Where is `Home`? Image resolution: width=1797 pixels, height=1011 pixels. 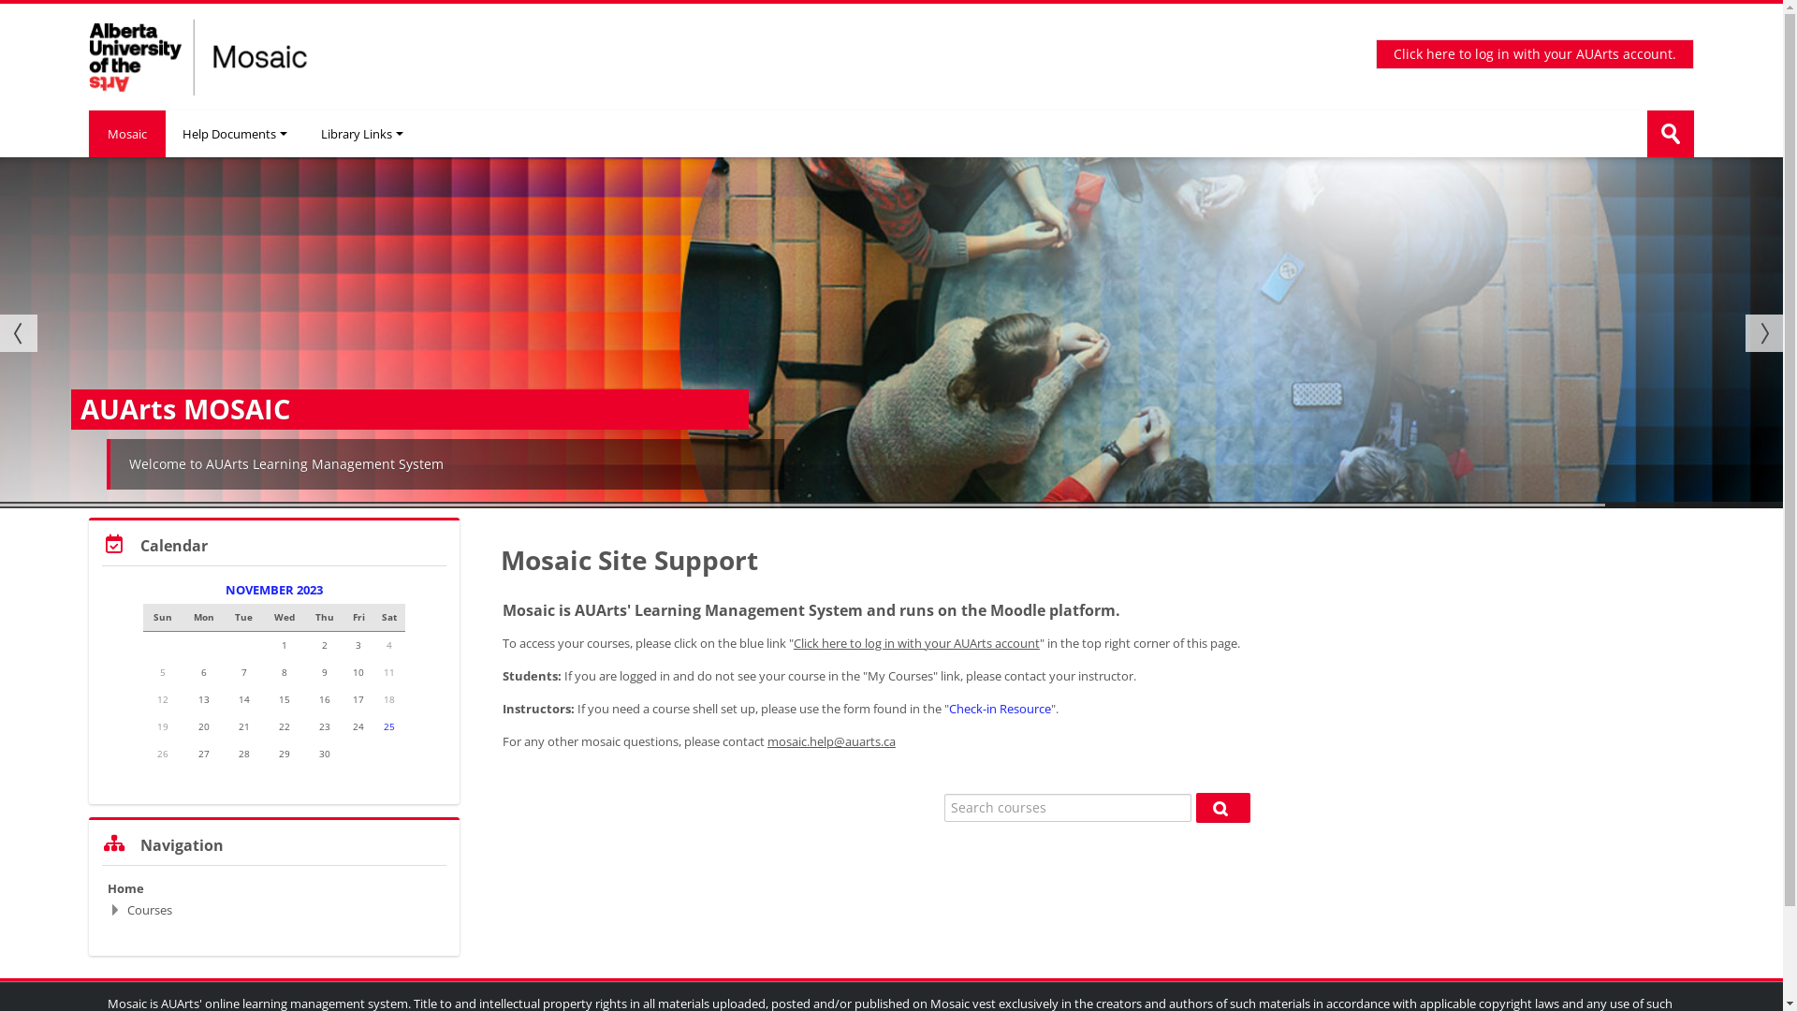
Home is located at coordinates (125, 888).